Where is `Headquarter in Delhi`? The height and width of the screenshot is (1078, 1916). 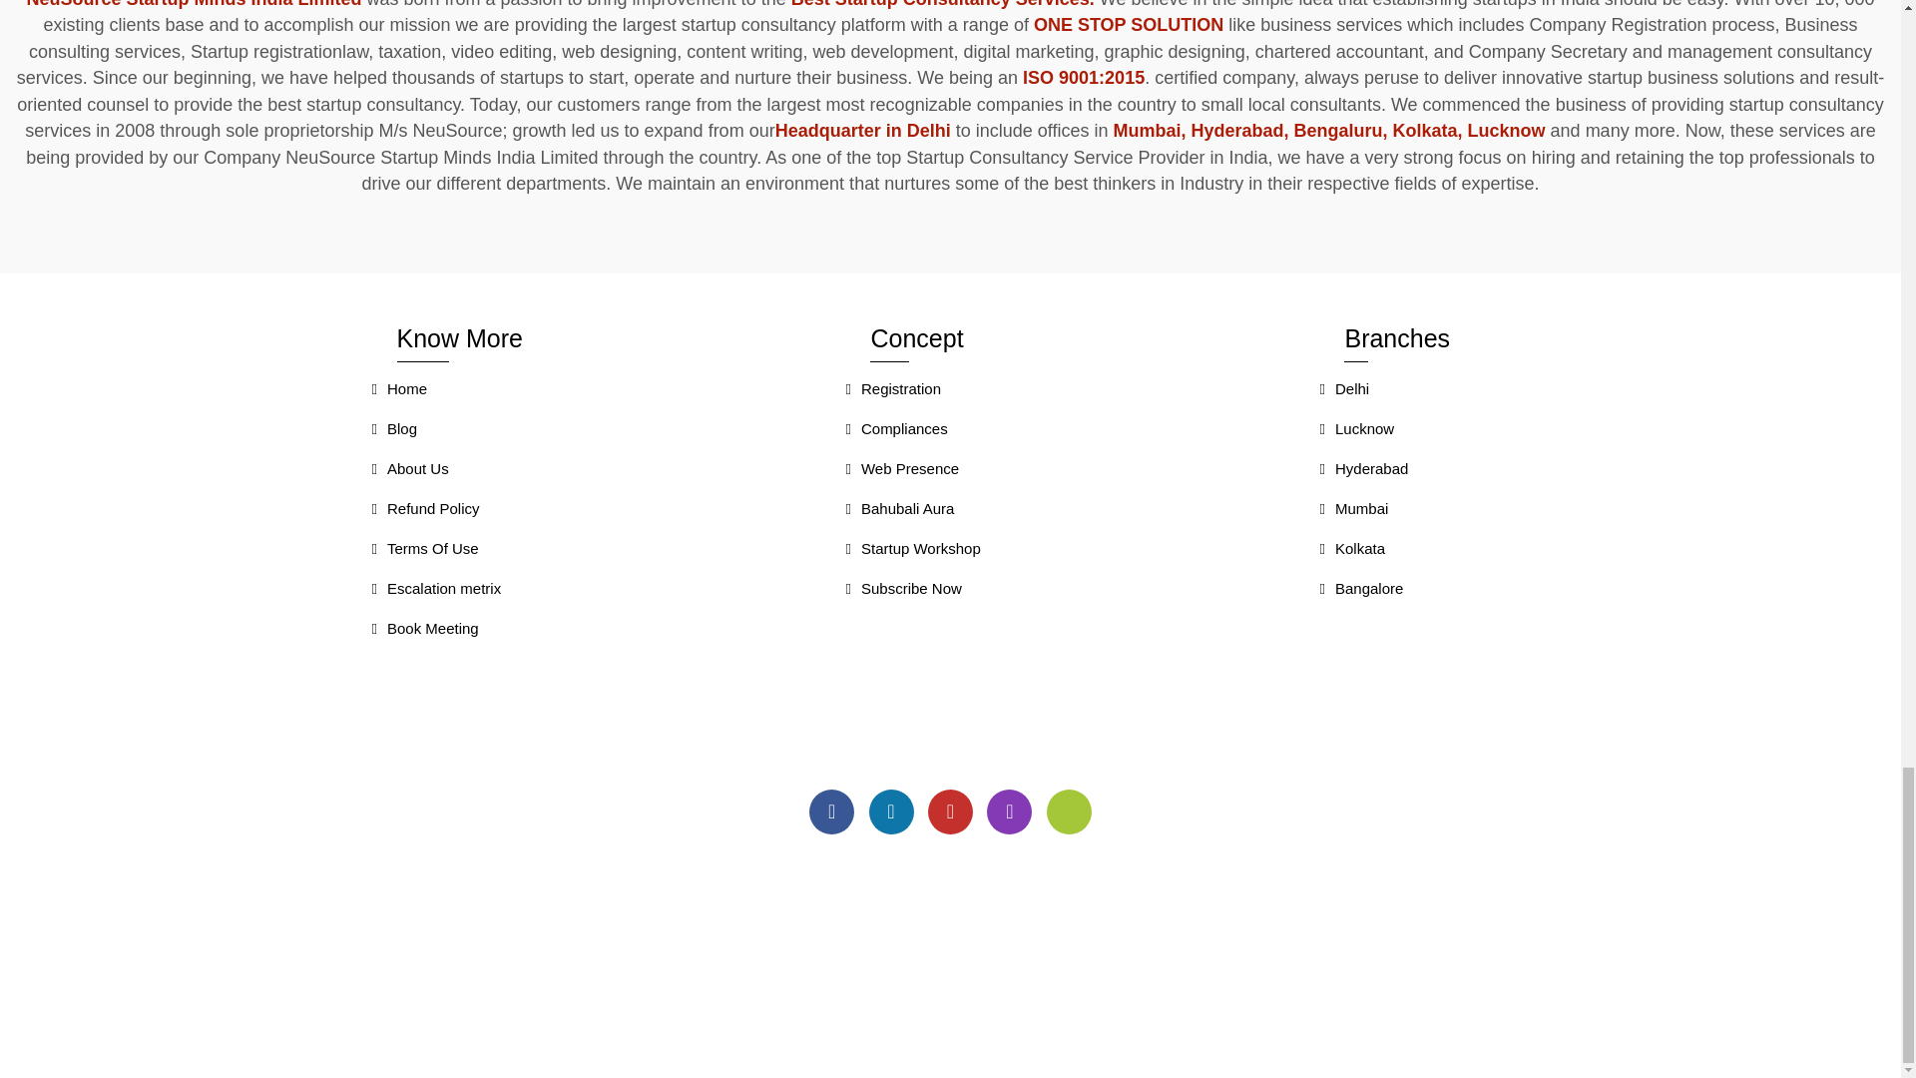
Headquarter in Delhi is located at coordinates (866, 130).